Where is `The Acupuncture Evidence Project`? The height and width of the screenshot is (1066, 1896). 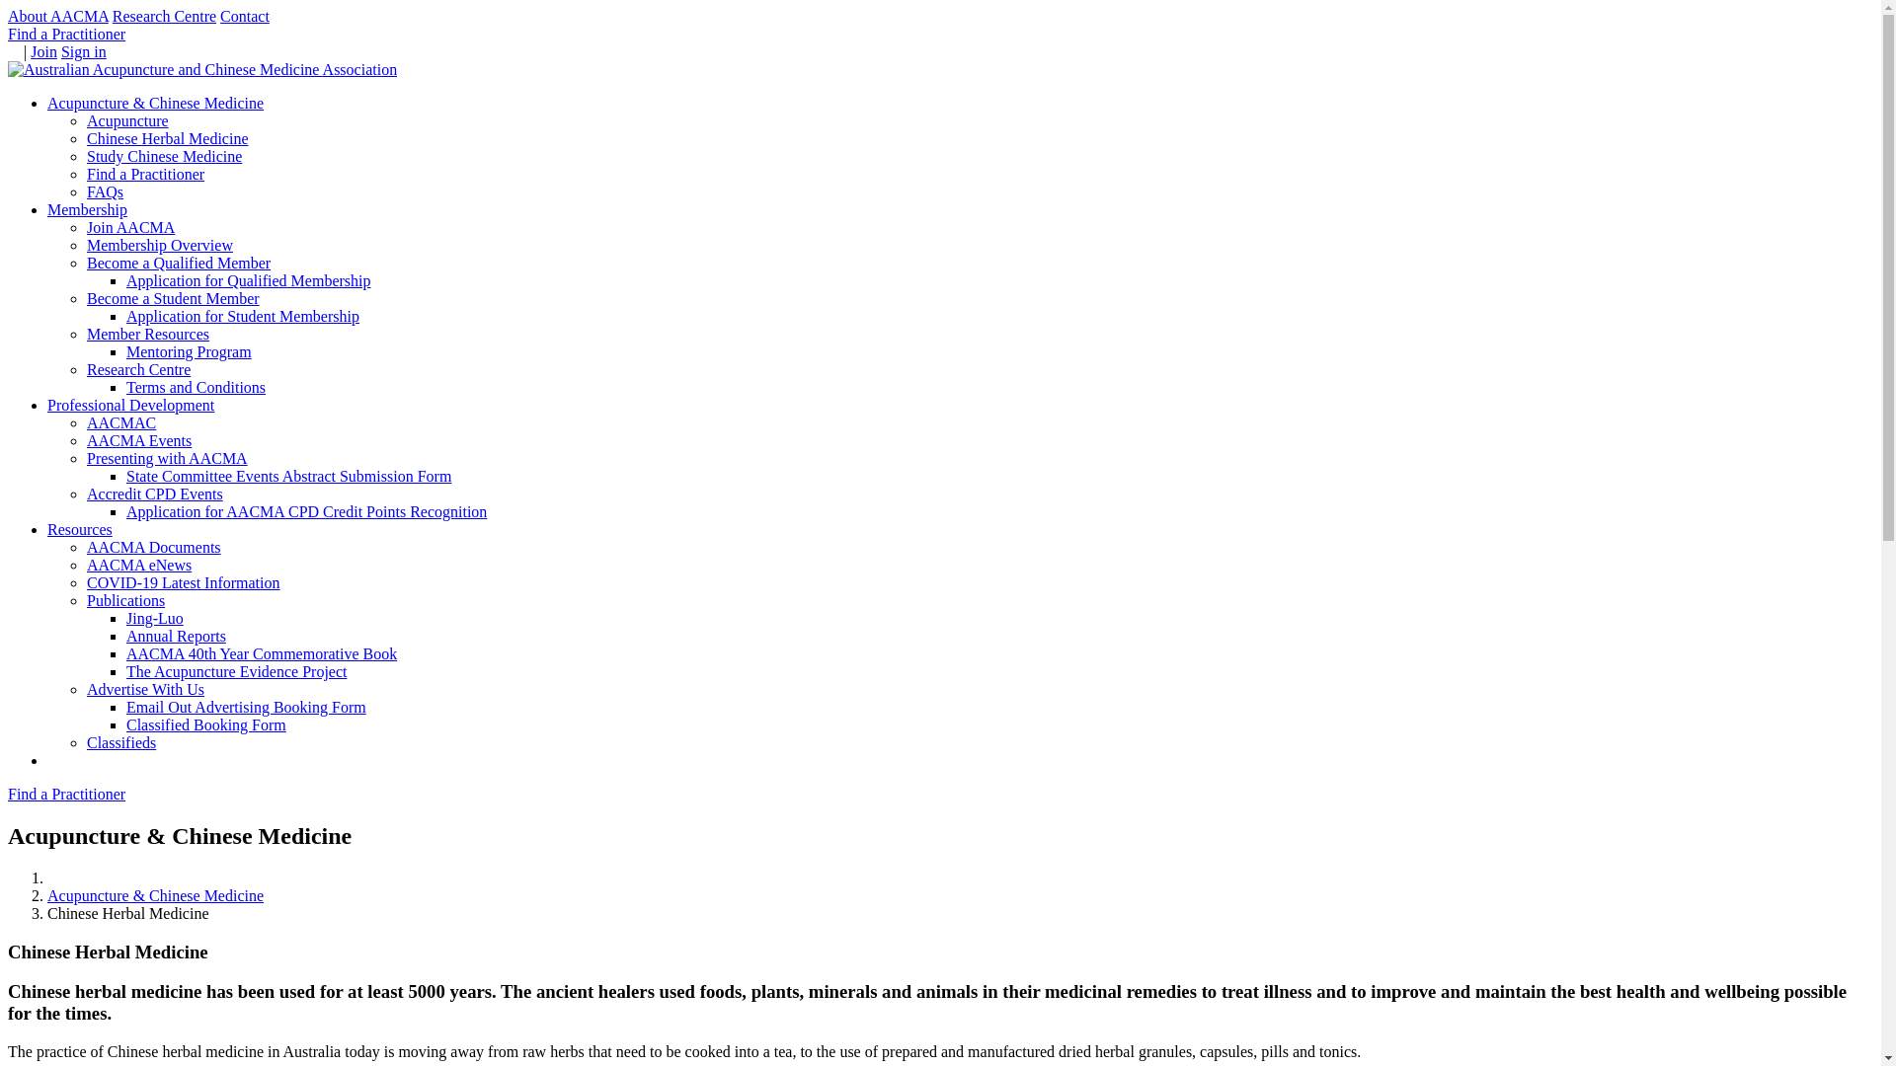
The Acupuncture Evidence Project is located at coordinates (237, 671).